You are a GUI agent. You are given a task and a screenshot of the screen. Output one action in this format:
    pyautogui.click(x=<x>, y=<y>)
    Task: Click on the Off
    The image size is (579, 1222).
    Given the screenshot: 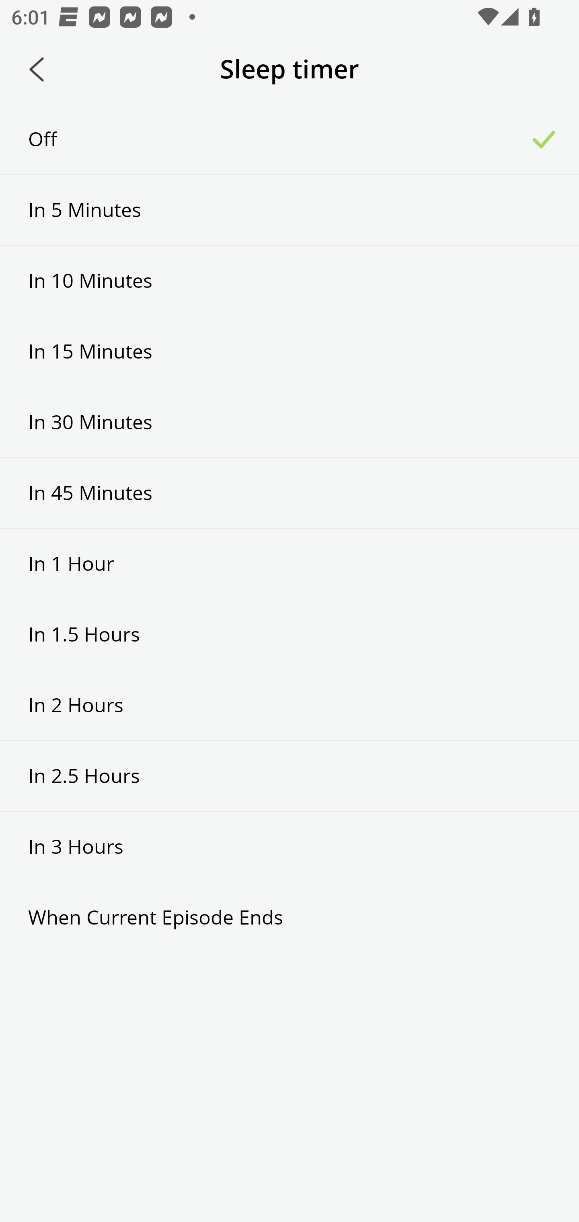 What is the action you would take?
    pyautogui.click(x=289, y=139)
    